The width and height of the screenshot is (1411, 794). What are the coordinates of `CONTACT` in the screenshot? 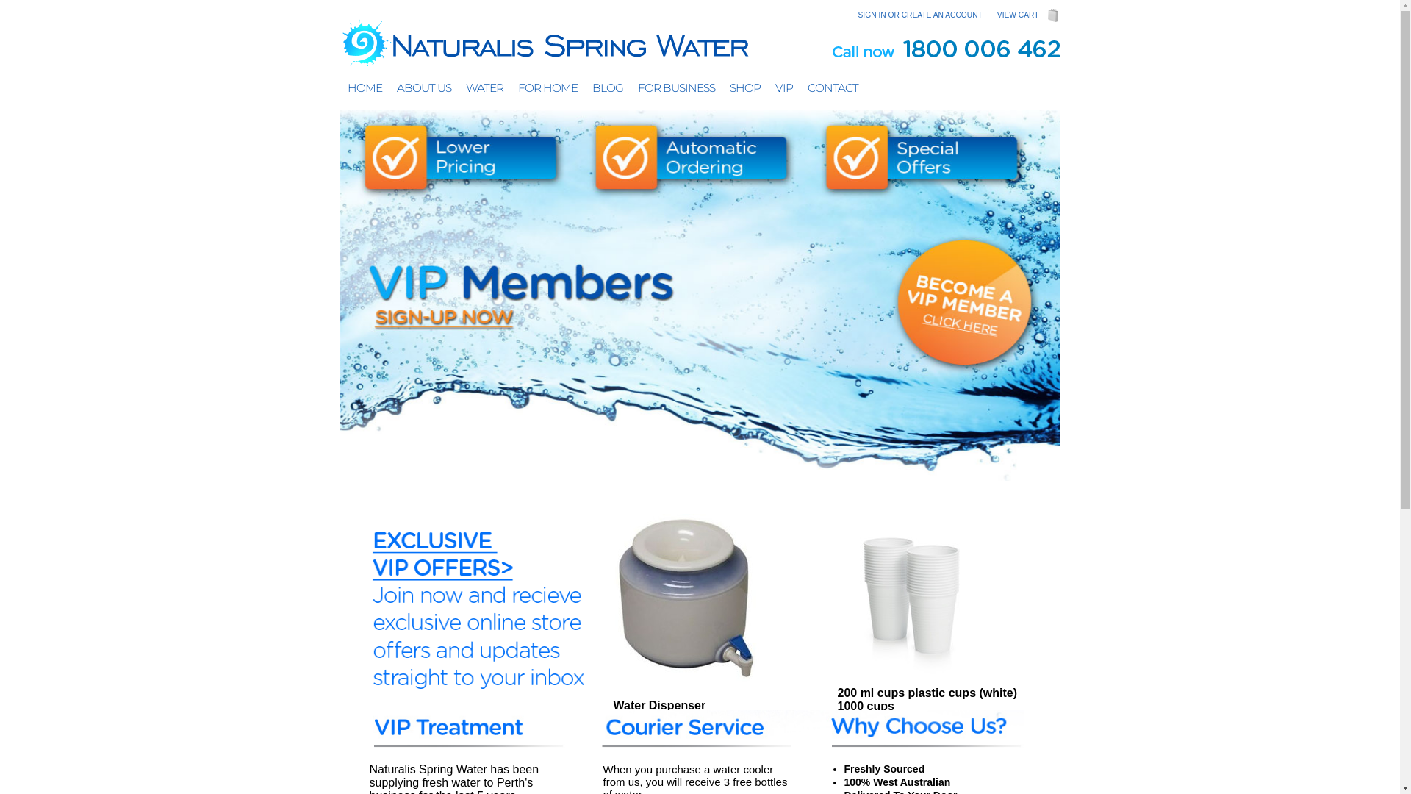 It's located at (832, 88).